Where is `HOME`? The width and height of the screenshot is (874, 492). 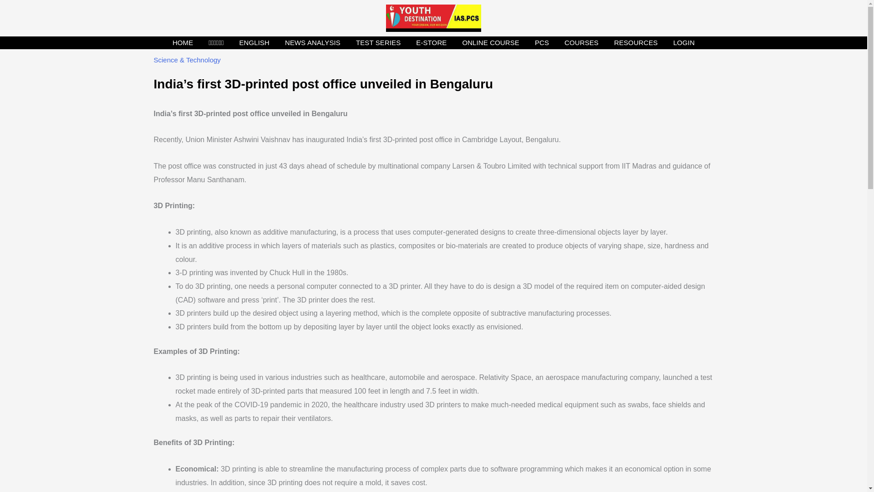
HOME is located at coordinates (183, 43).